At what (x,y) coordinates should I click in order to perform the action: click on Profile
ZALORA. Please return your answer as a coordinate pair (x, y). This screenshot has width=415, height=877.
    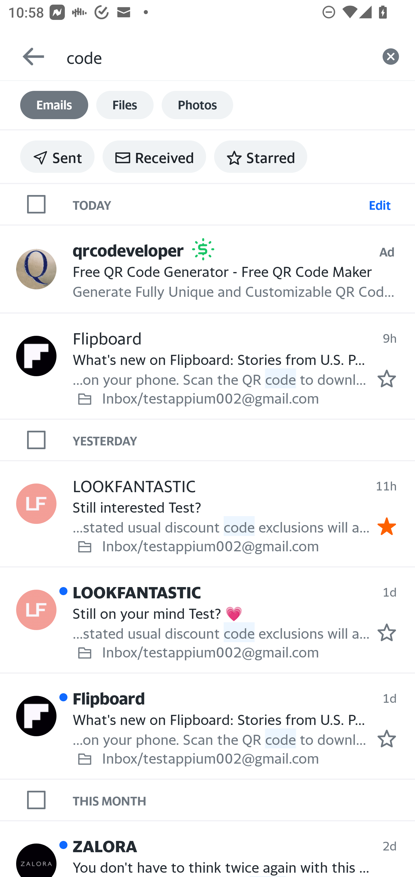
    Looking at the image, I should click on (36, 860).